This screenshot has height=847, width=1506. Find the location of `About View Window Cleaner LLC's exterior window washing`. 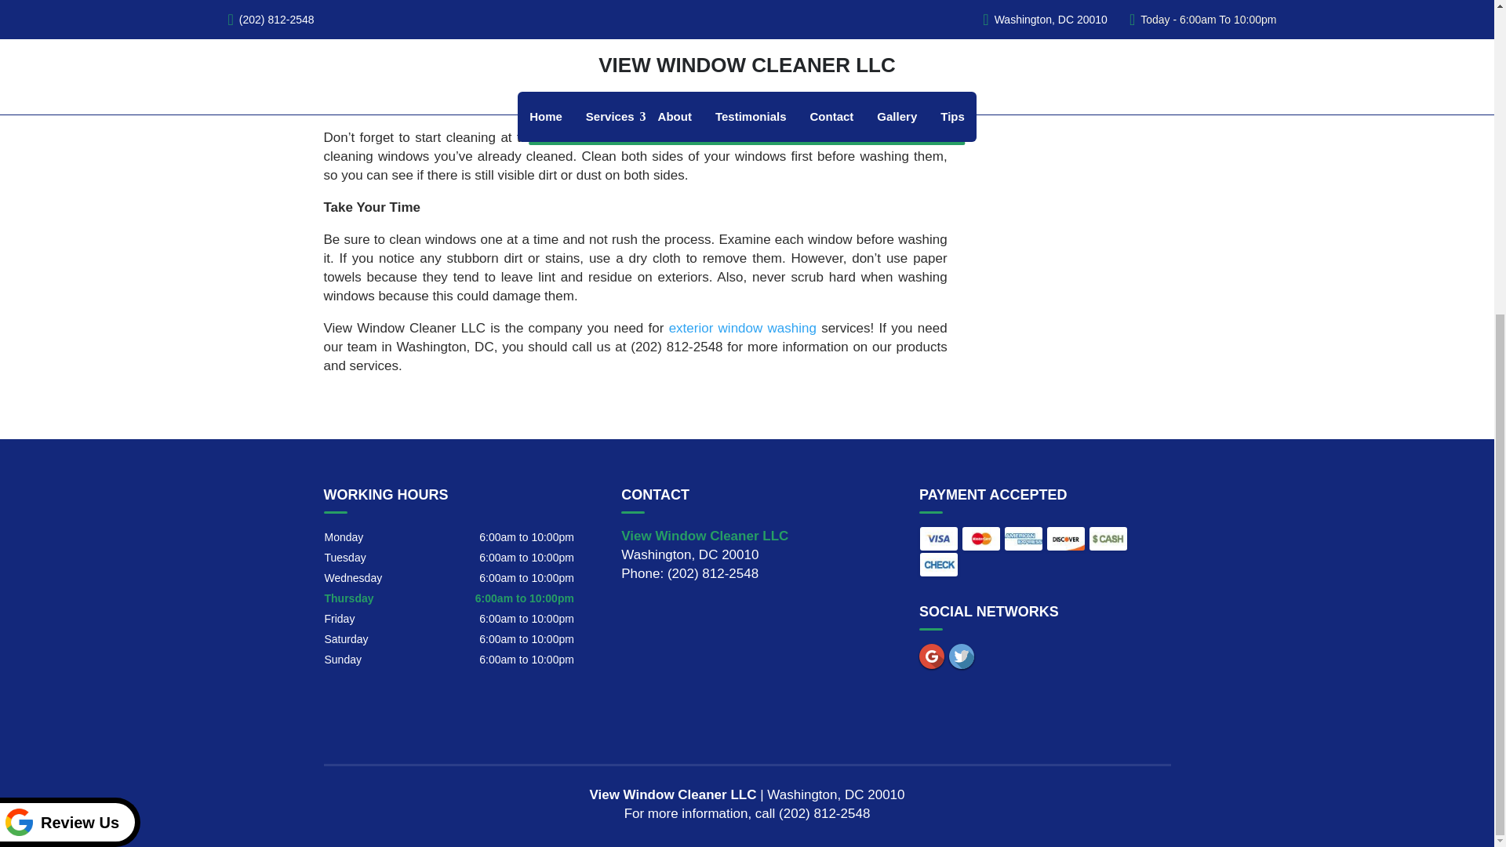

About View Window Cleaner LLC's exterior window washing is located at coordinates (742, 328).